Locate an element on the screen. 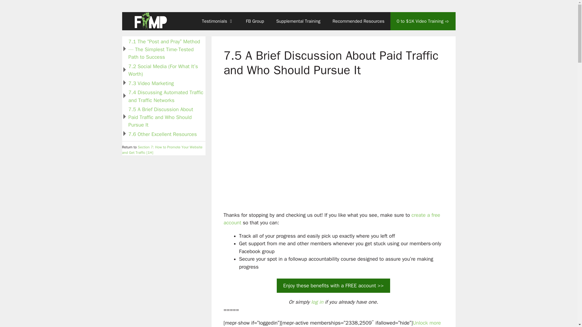  7.6 Other Excellent Resources is located at coordinates (163, 134).